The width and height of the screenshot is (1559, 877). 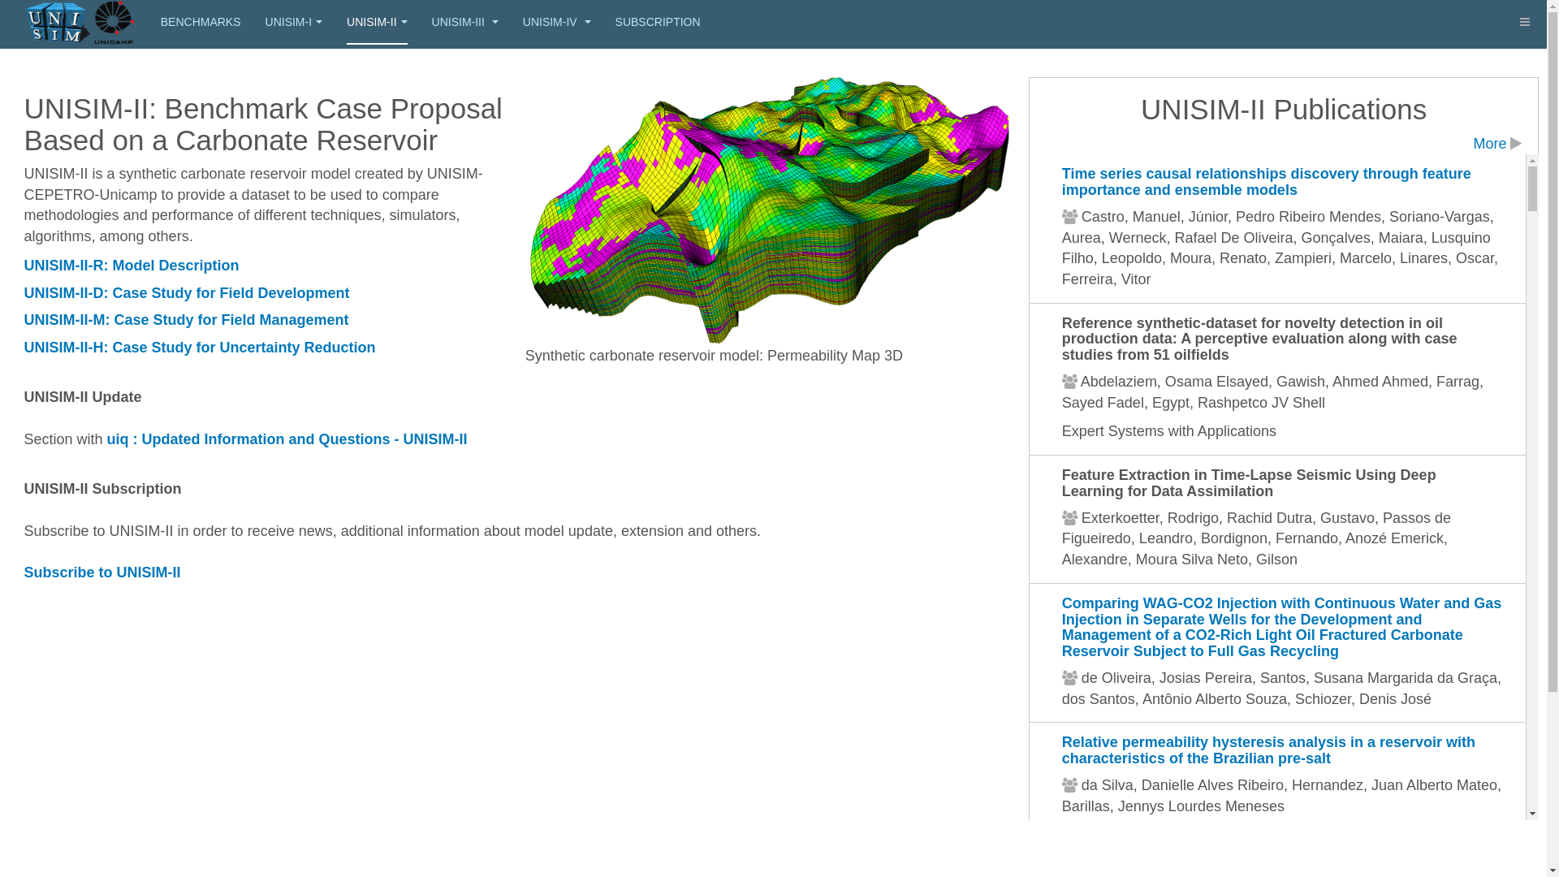 What do you see at coordinates (557, 23) in the screenshot?
I see `UNISIM-IV` at bounding box center [557, 23].